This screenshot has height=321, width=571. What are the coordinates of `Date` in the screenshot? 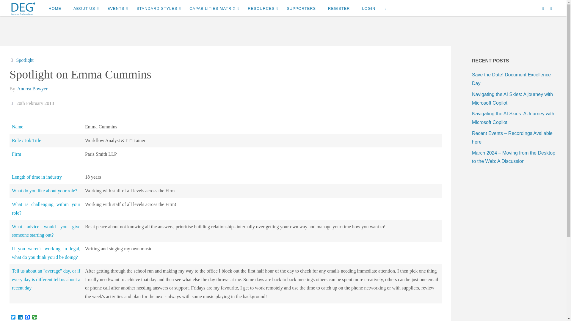 It's located at (12, 103).